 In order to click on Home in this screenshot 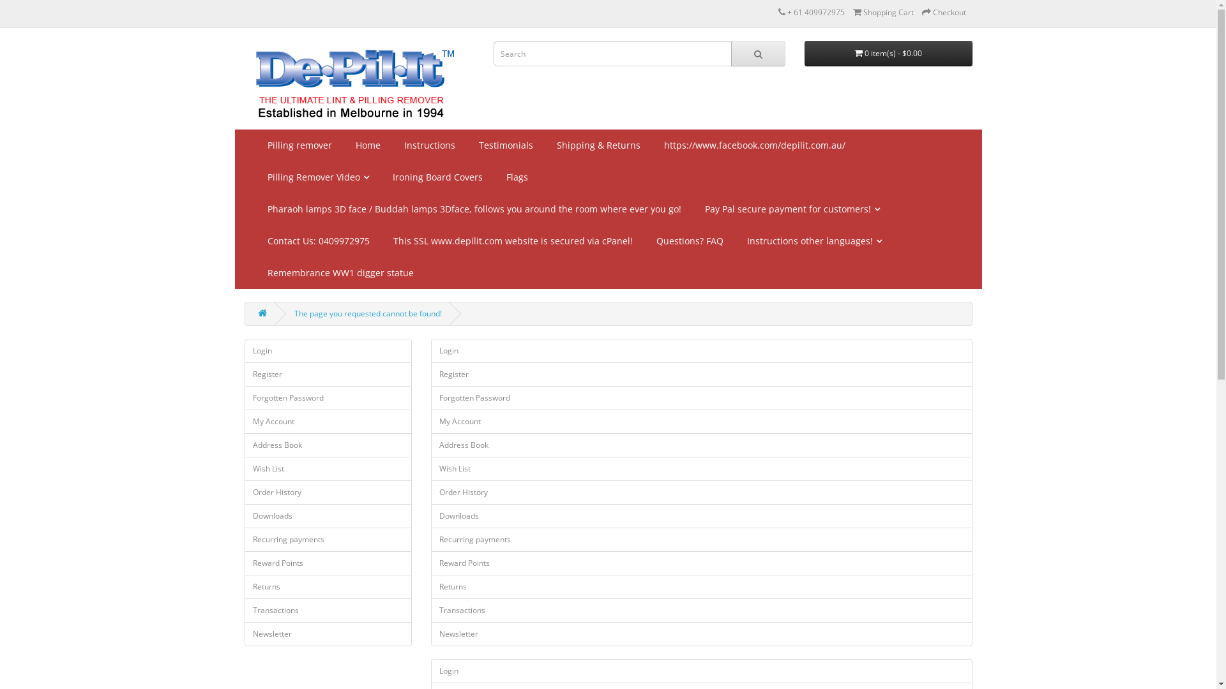, I will do `click(367, 145)`.